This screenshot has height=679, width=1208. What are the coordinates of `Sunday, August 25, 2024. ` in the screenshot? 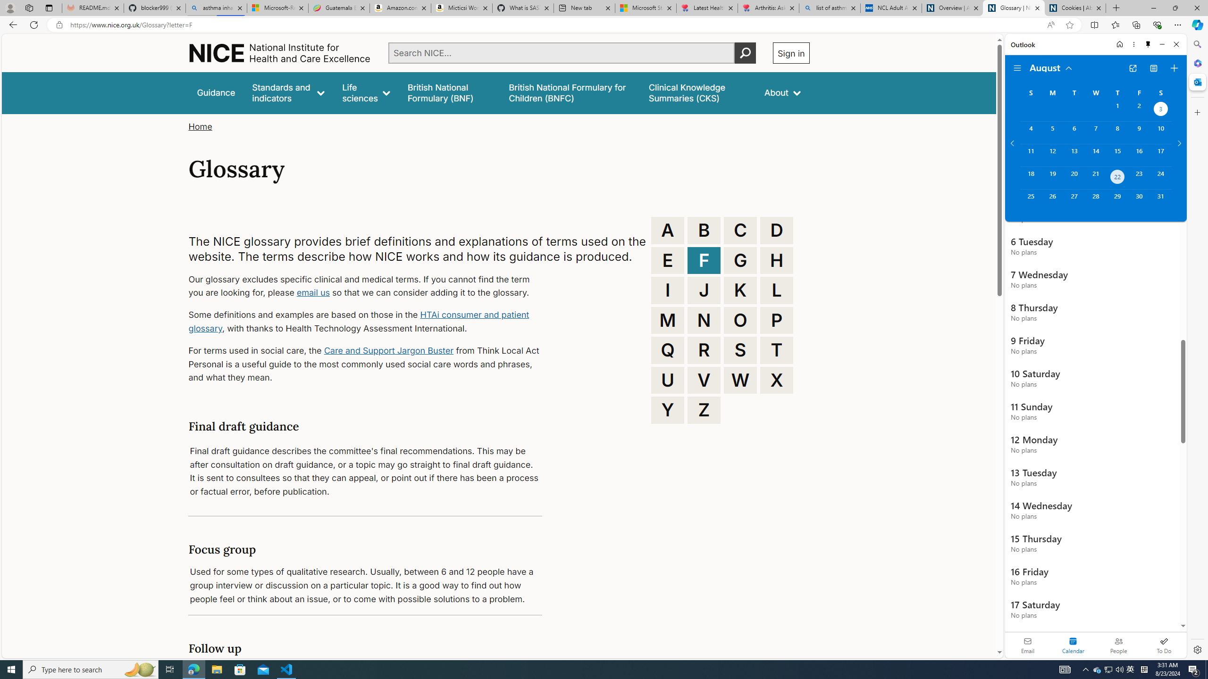 It's located at (1031, 200).